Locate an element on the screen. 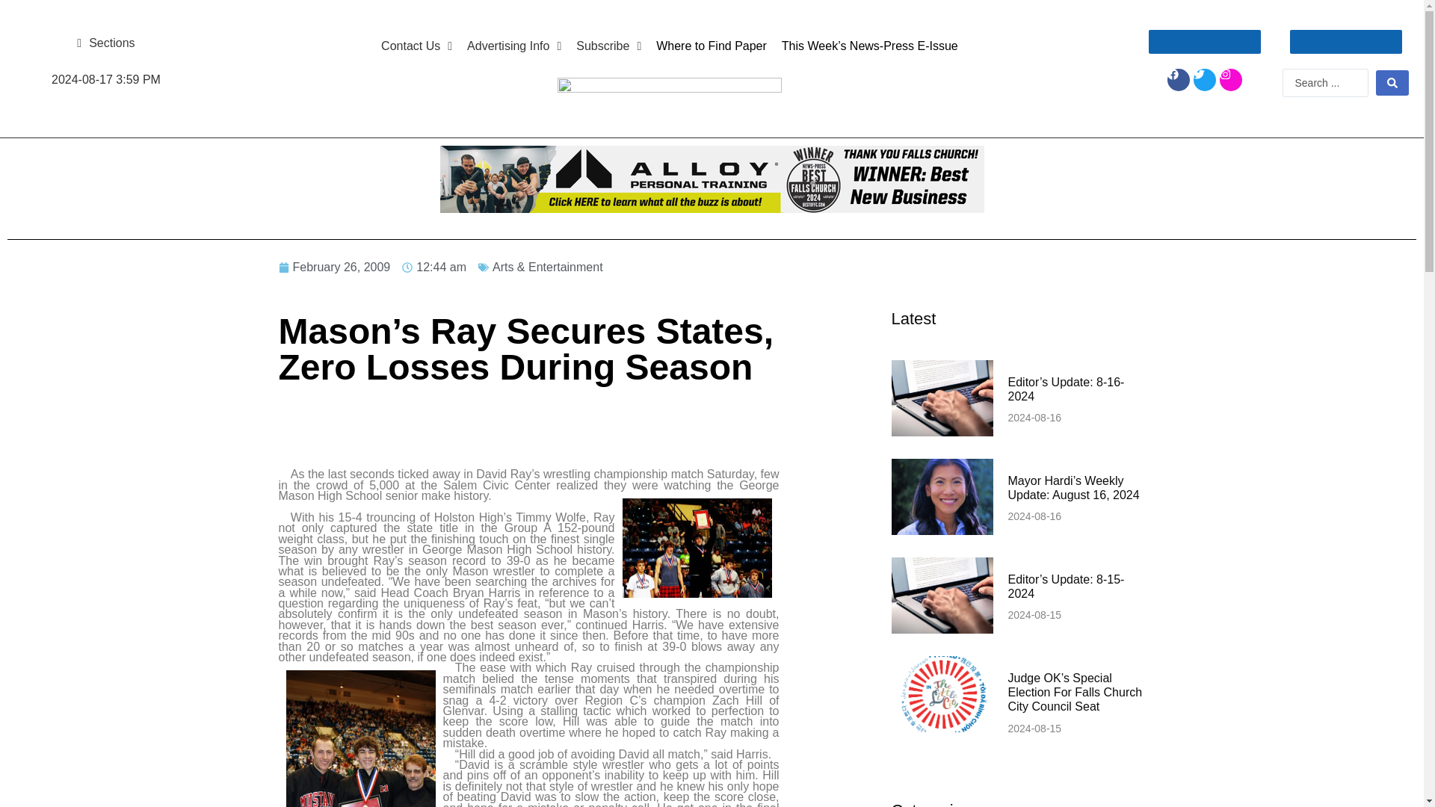  Subscribe is located at coordinates (608, 46).